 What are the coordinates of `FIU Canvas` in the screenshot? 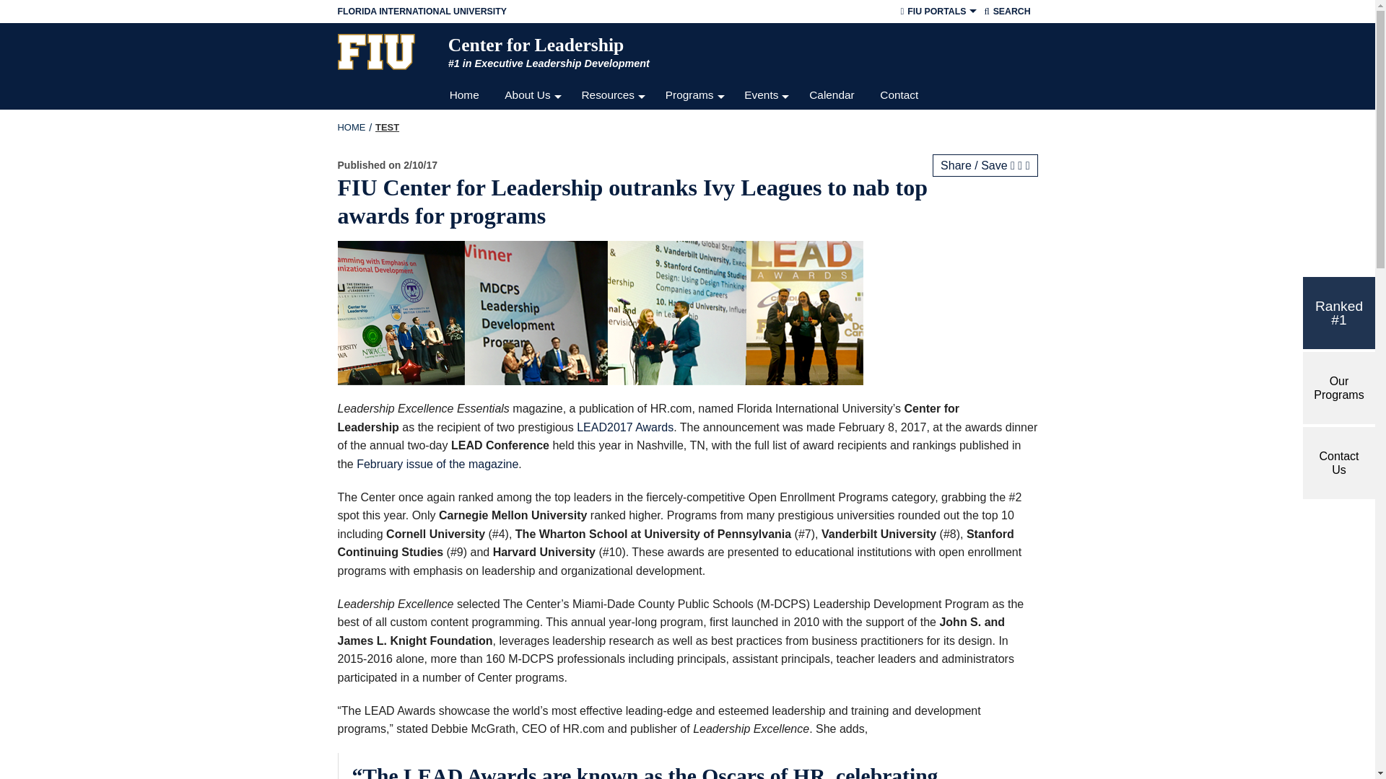 It's located at (937, 66).